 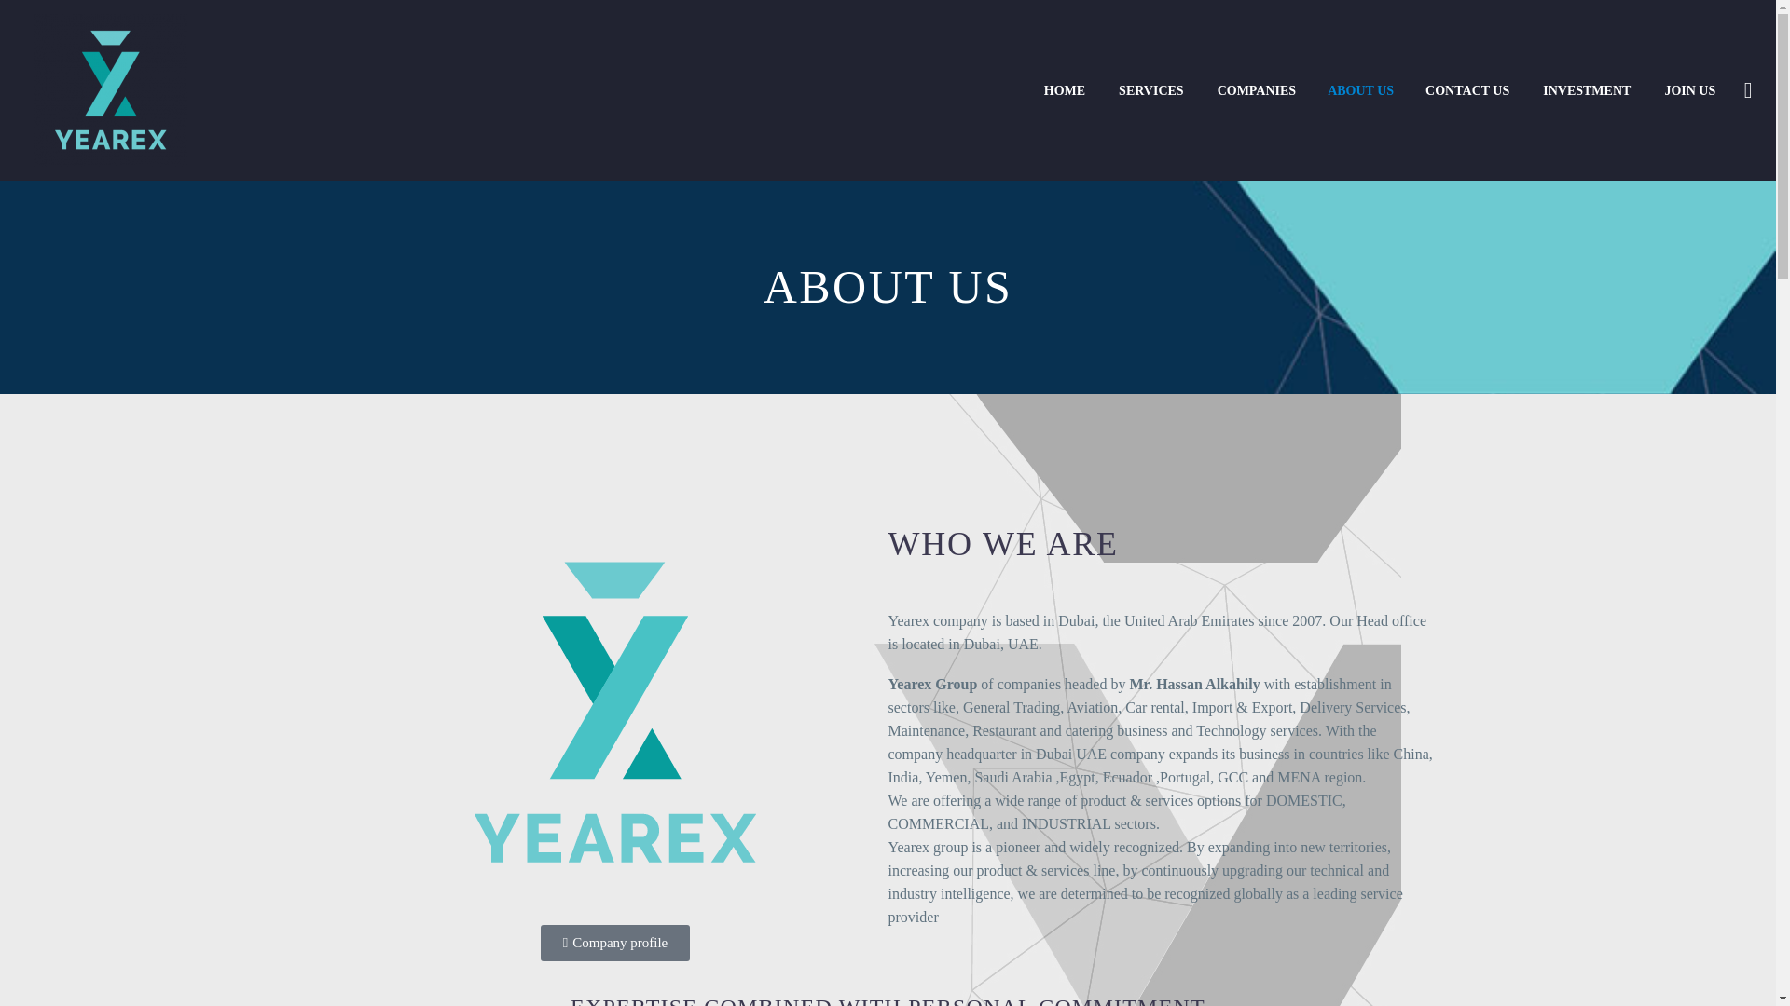 What do you see at coordinates (1689, 89) in the screenshot?
I see `JOIN US` at bounding box center [1689, 89].